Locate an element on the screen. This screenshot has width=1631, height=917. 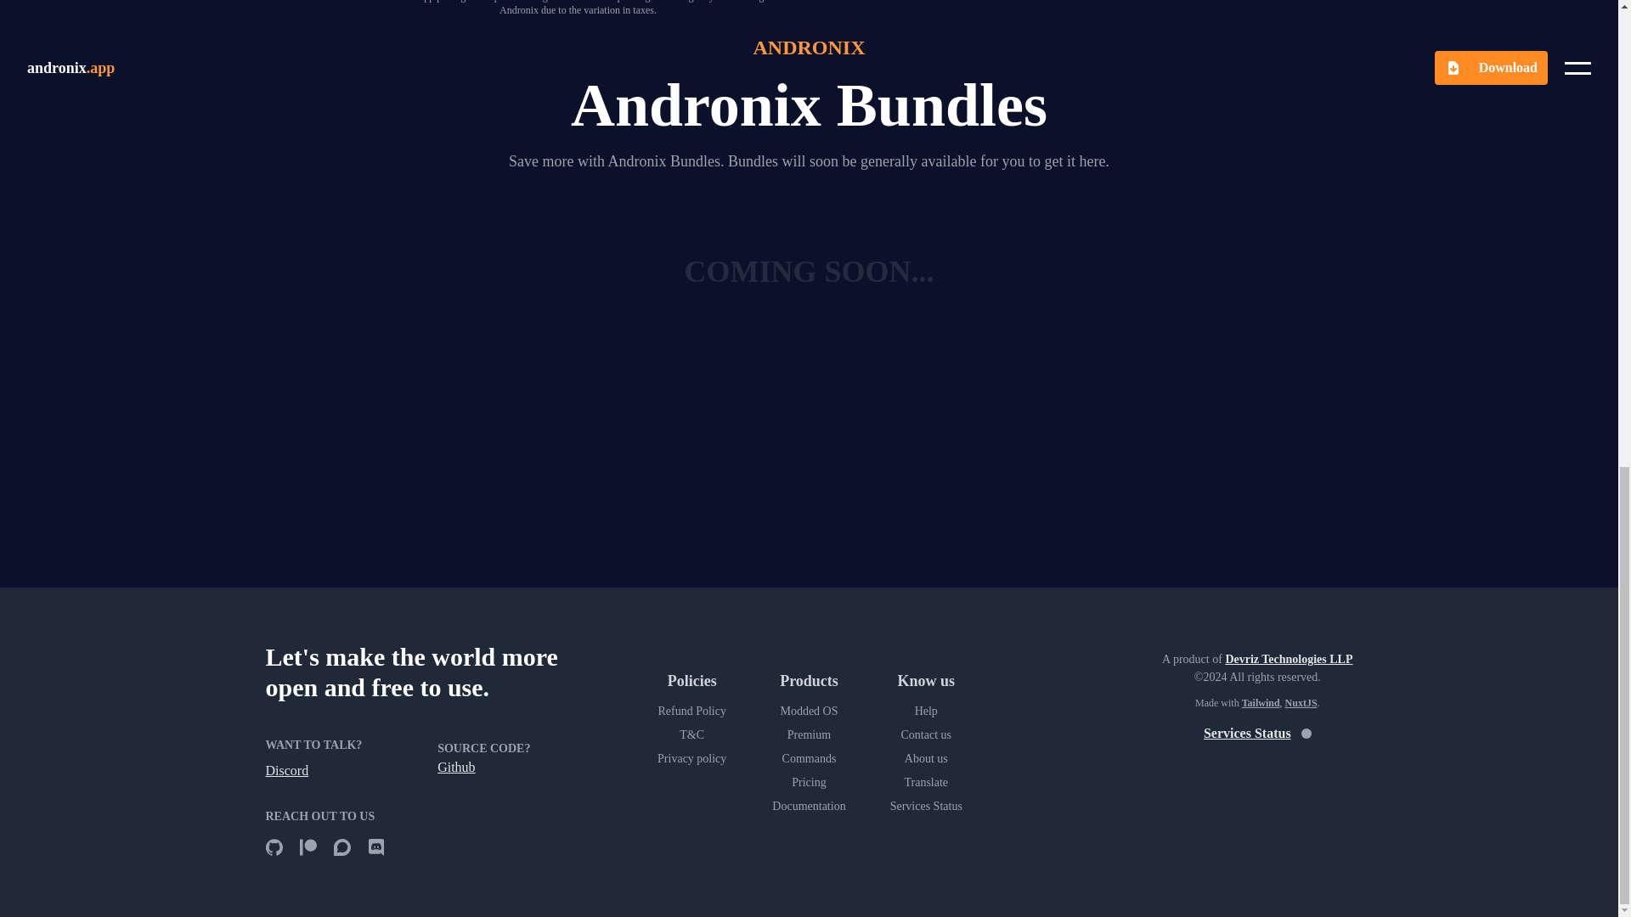
Contact us is located at coordinates (925, 735).